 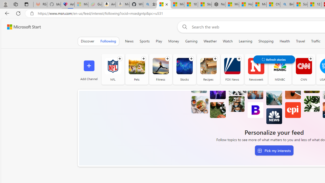 What do you see at coordinates (191, 41) in the screenshot?
I see `Gaming` at bounding box center [191, 41].